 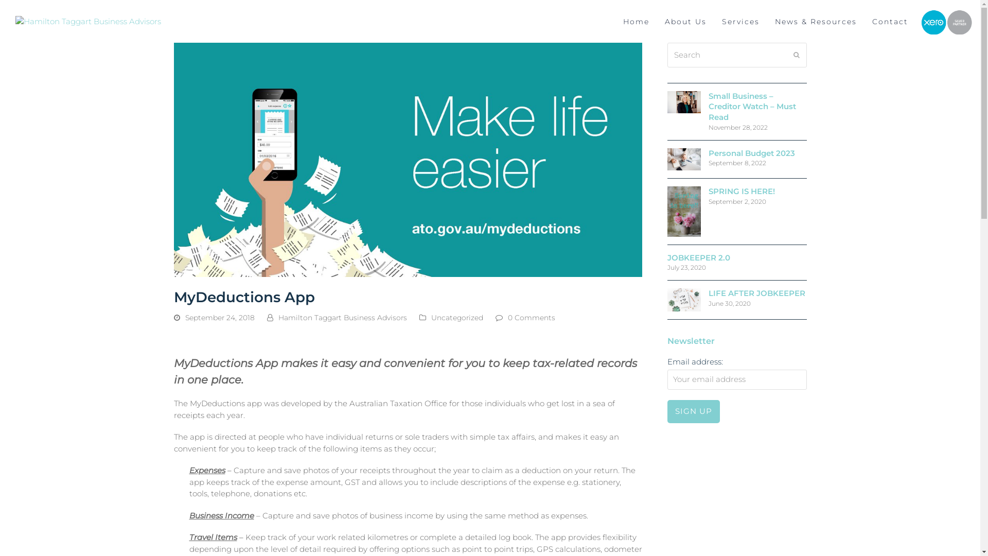 What do you see at coordinates (797, 55) in the screenshot?
I see `SUBMIT` at bounding box center [797, 55].